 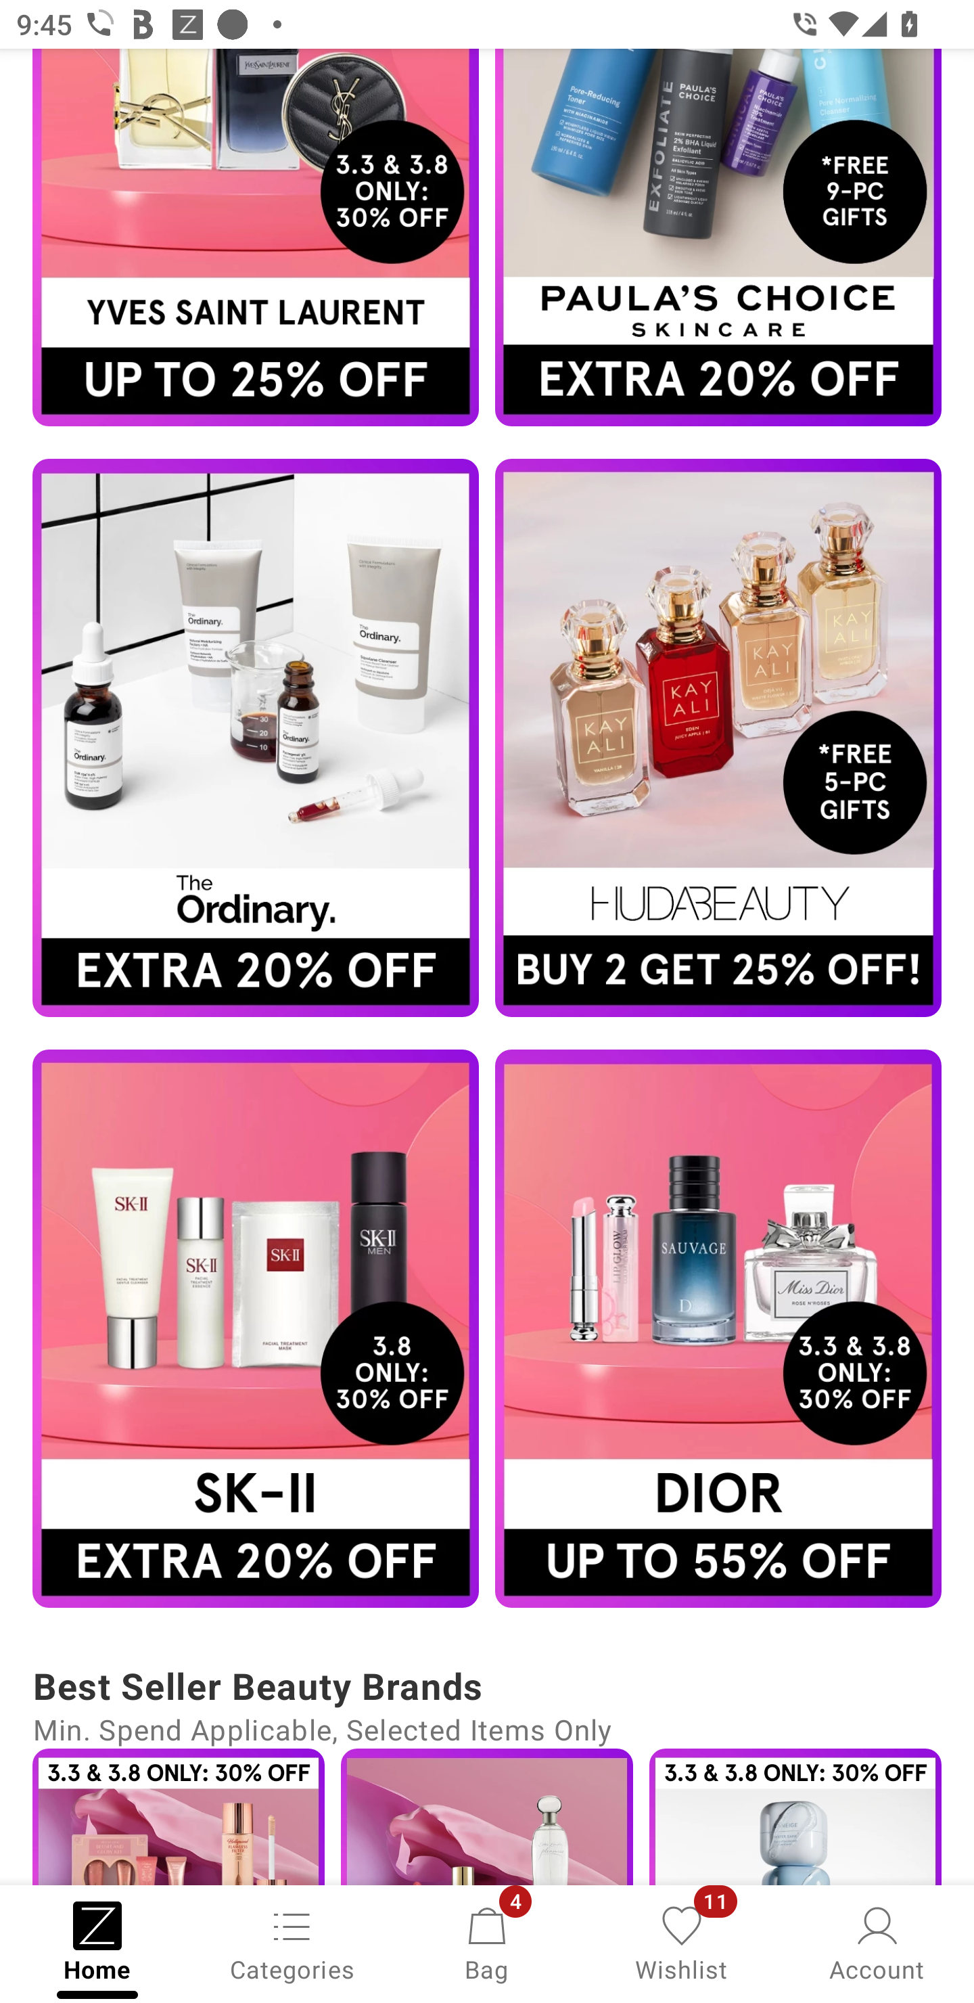 What do you see at coordinates (877, 1942) in the screenshot?
I see `Account` at bounding box center [877, 1942].